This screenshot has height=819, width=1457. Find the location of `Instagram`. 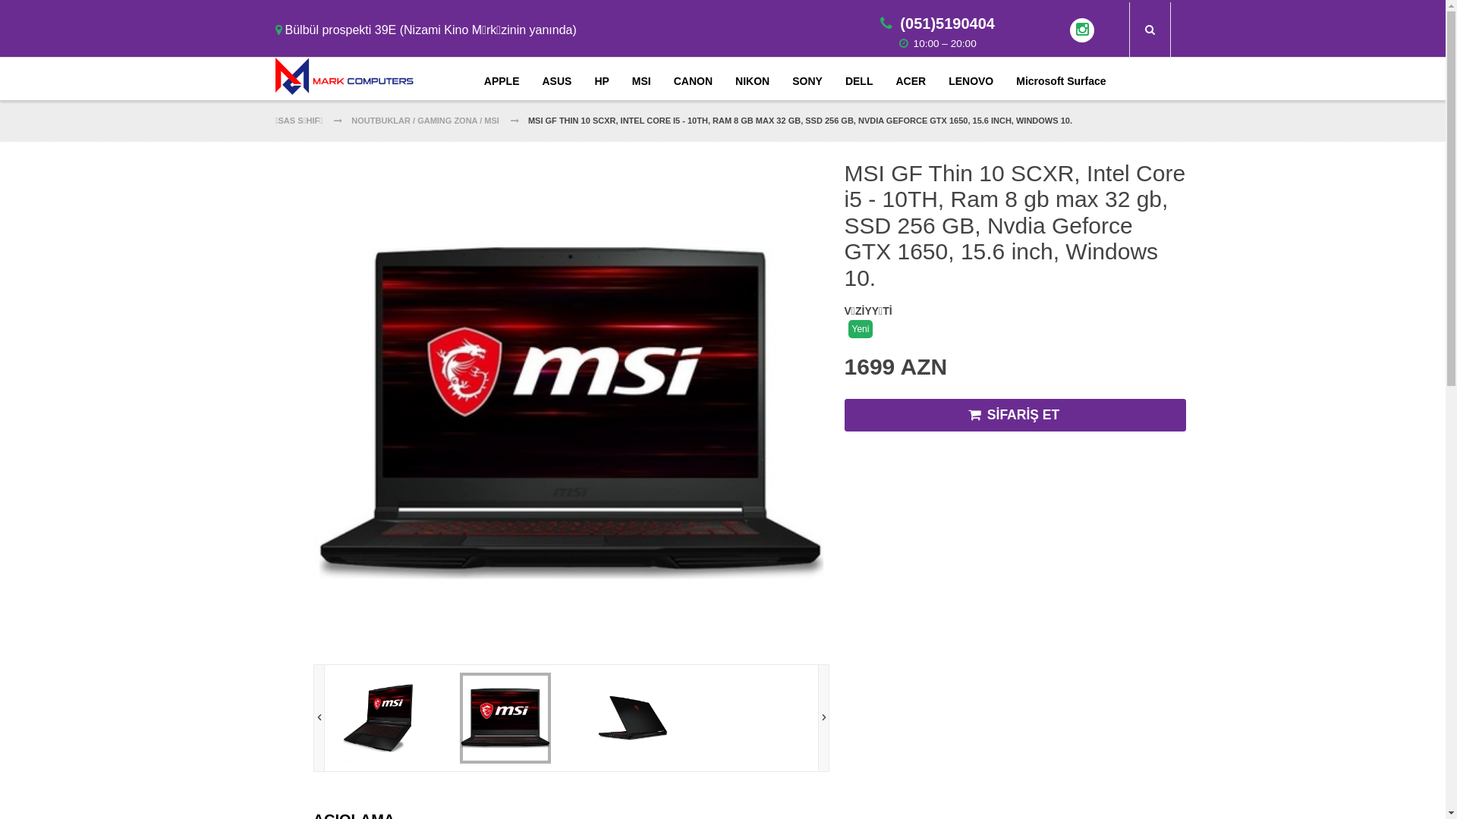

Instagram is located at coordinates (1082, 30).